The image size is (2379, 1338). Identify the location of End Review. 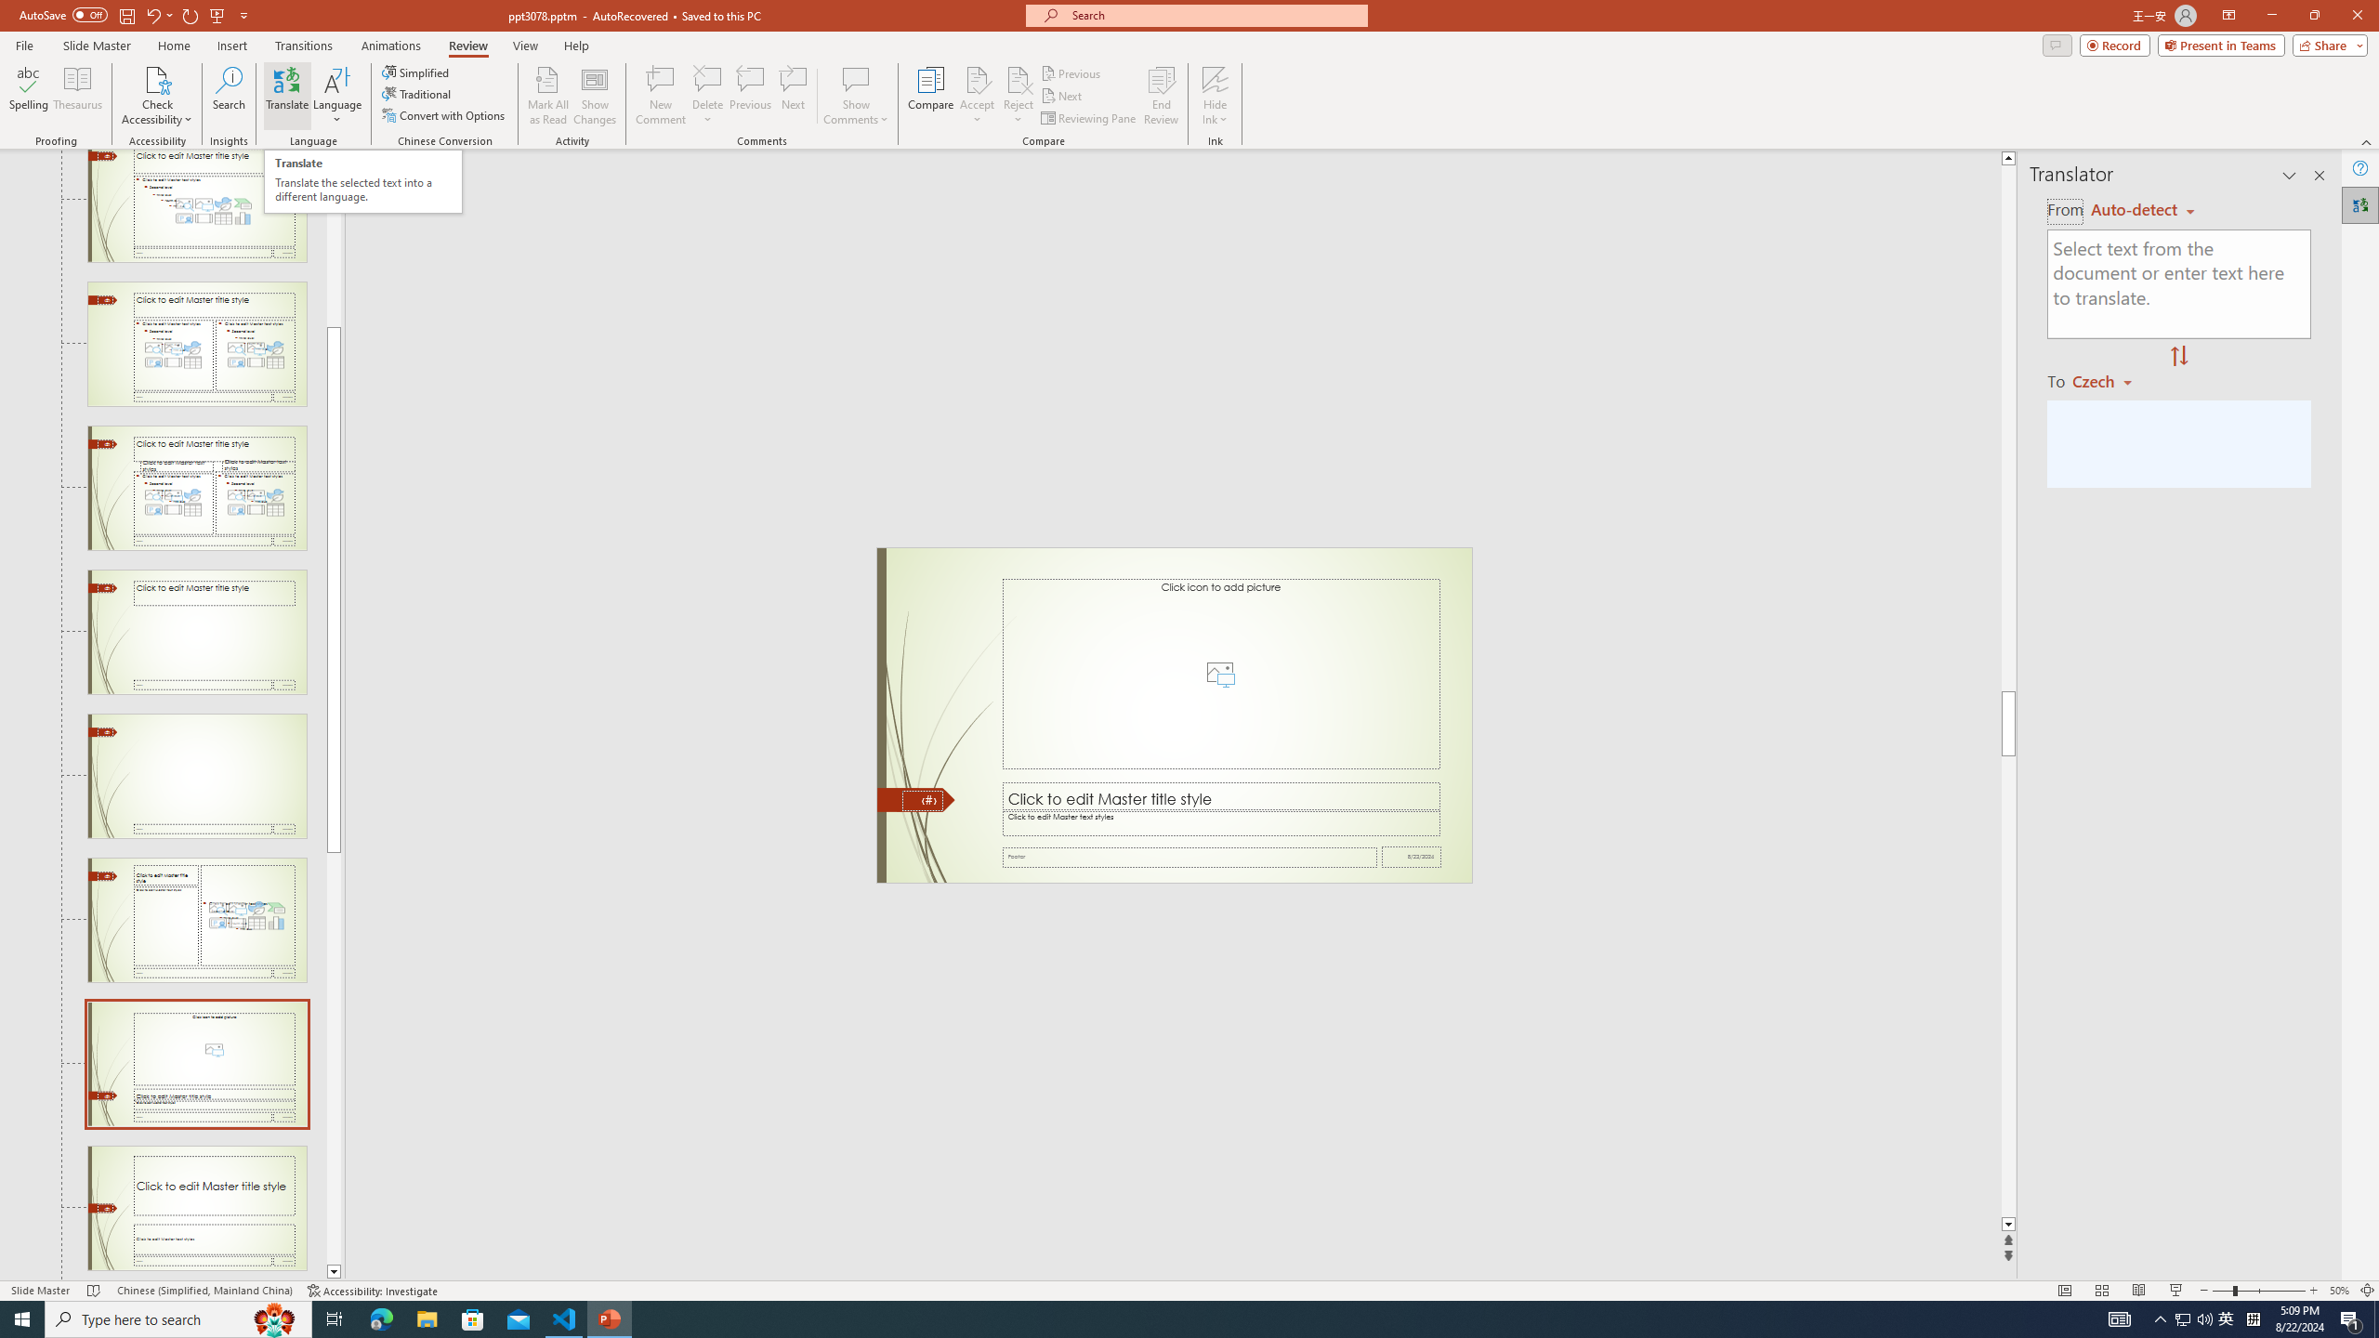
(1160, 96).